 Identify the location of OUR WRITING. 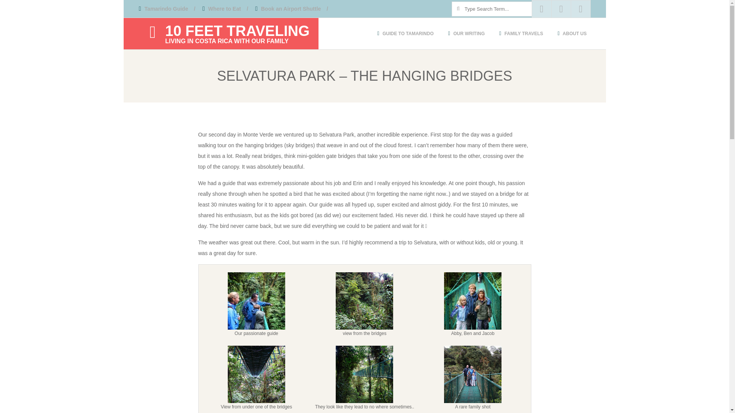
(225, 9).